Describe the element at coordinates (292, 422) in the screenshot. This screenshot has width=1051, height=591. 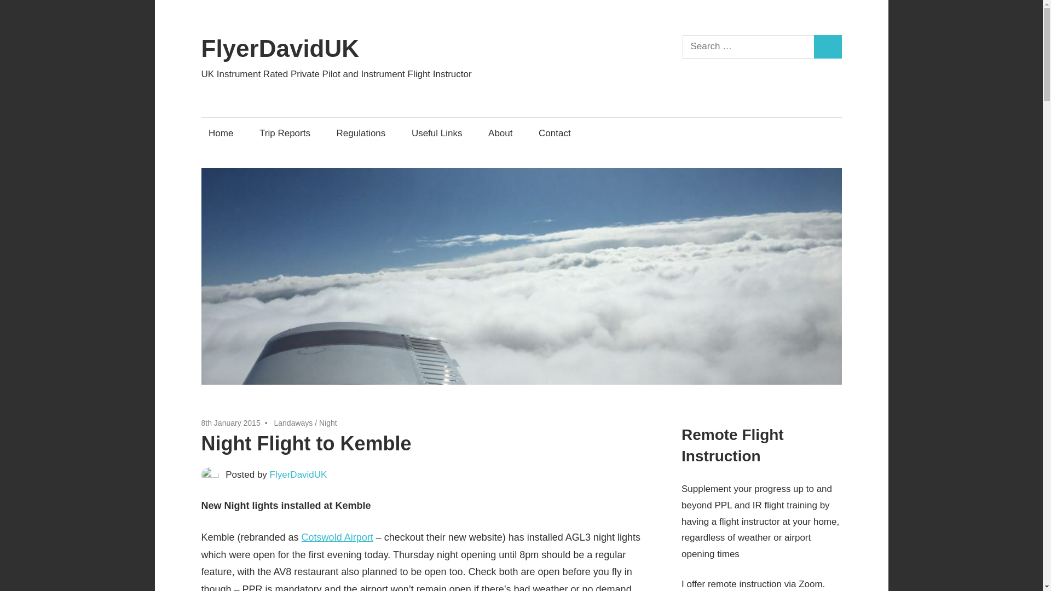
I see `Landaways` at that location.